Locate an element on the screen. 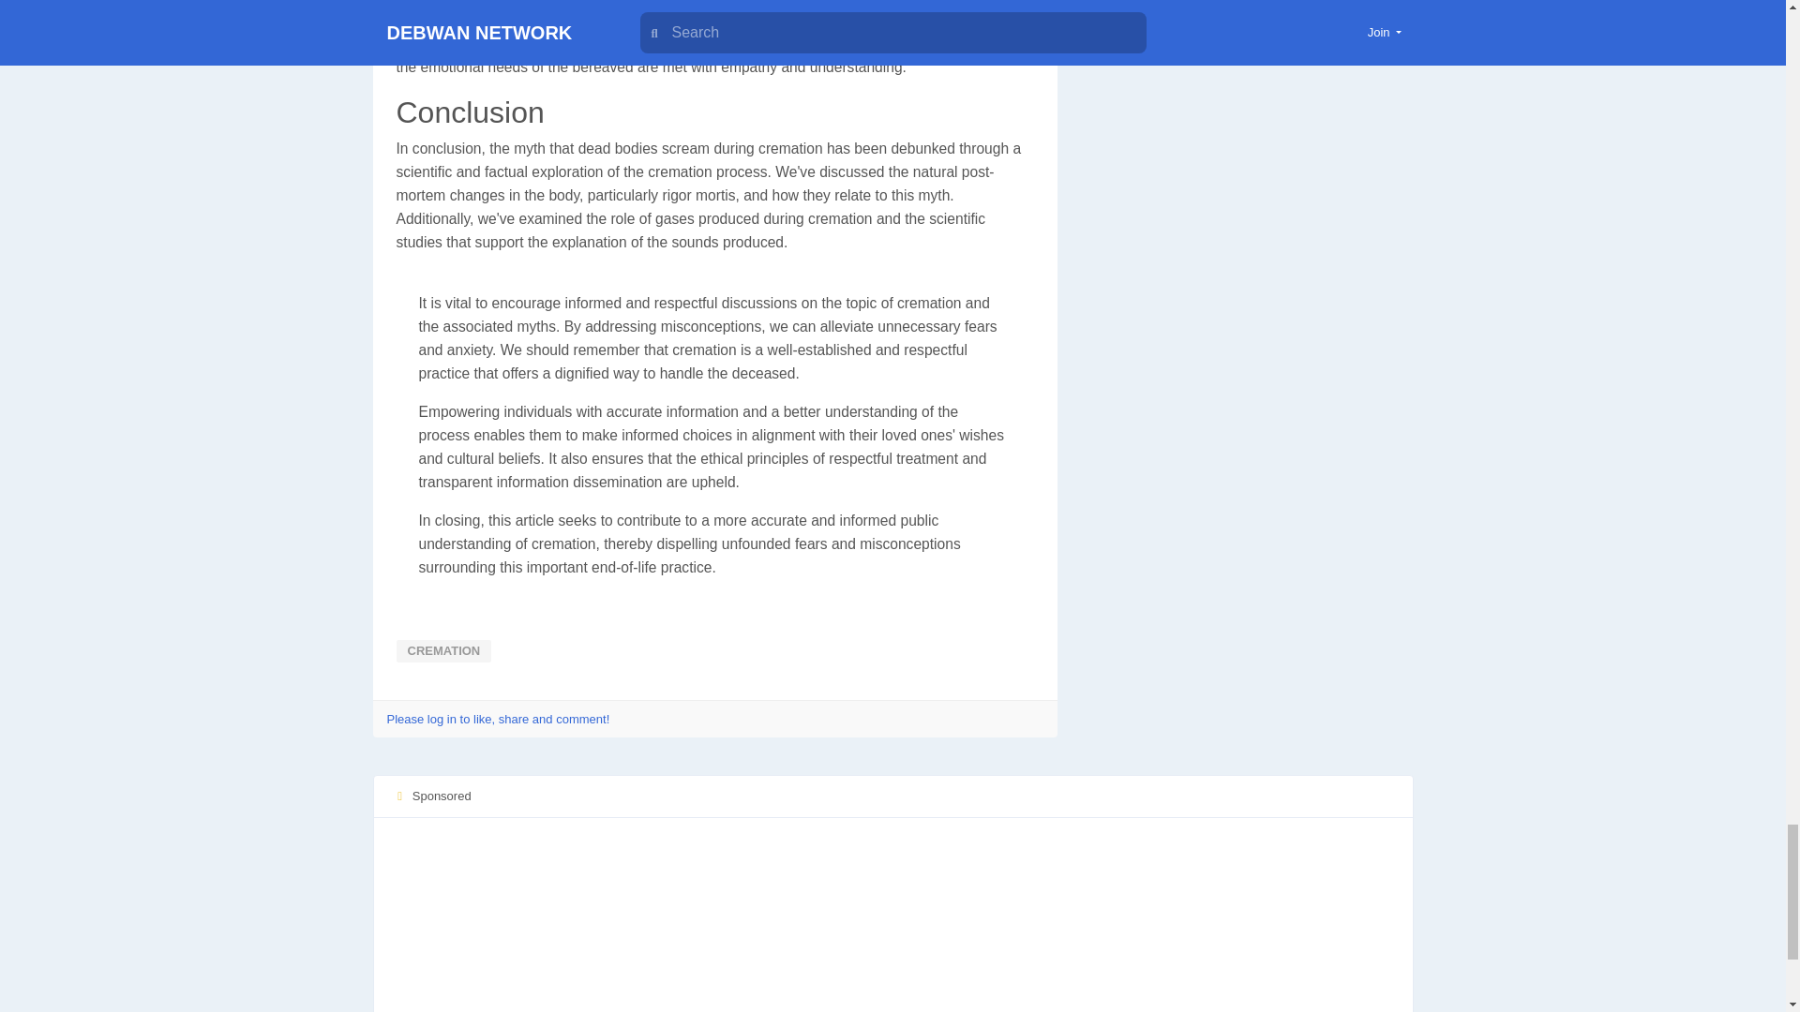 This screenshot has width=1800, height=1012. Please log in to like, share and comment! is located at coordinates (498, 720).